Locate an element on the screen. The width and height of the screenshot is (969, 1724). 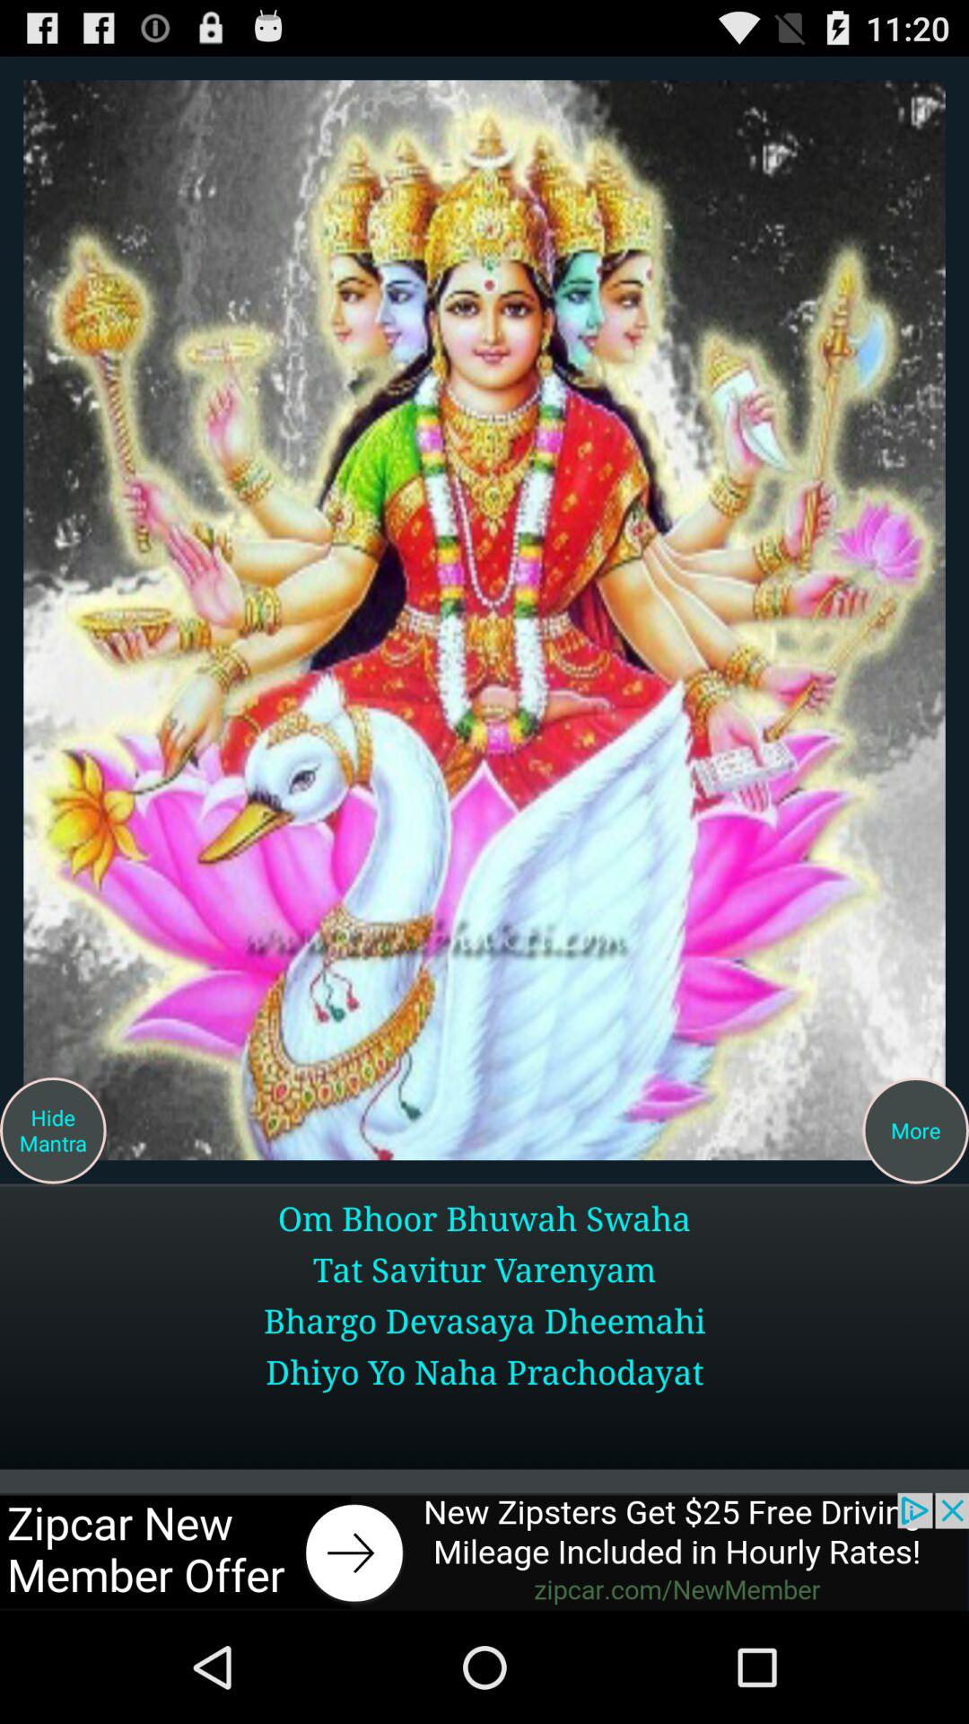
add the option is located at coordinates (484, 1552).